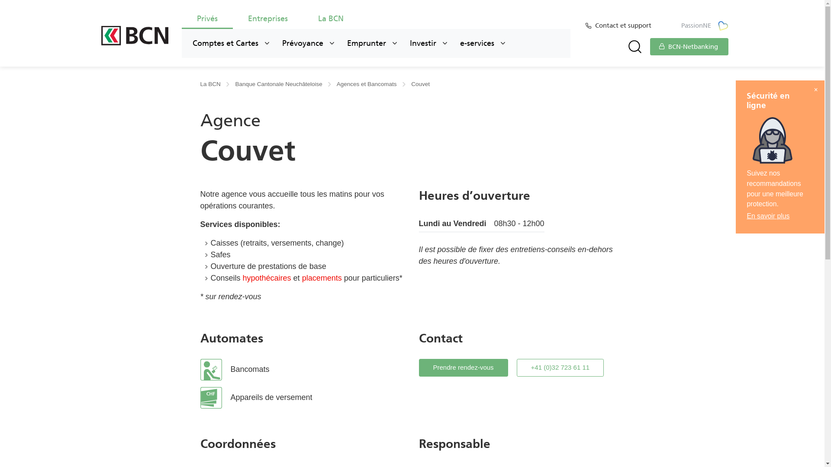  I want to click on Agences et Bancomats, so click(371, 84).